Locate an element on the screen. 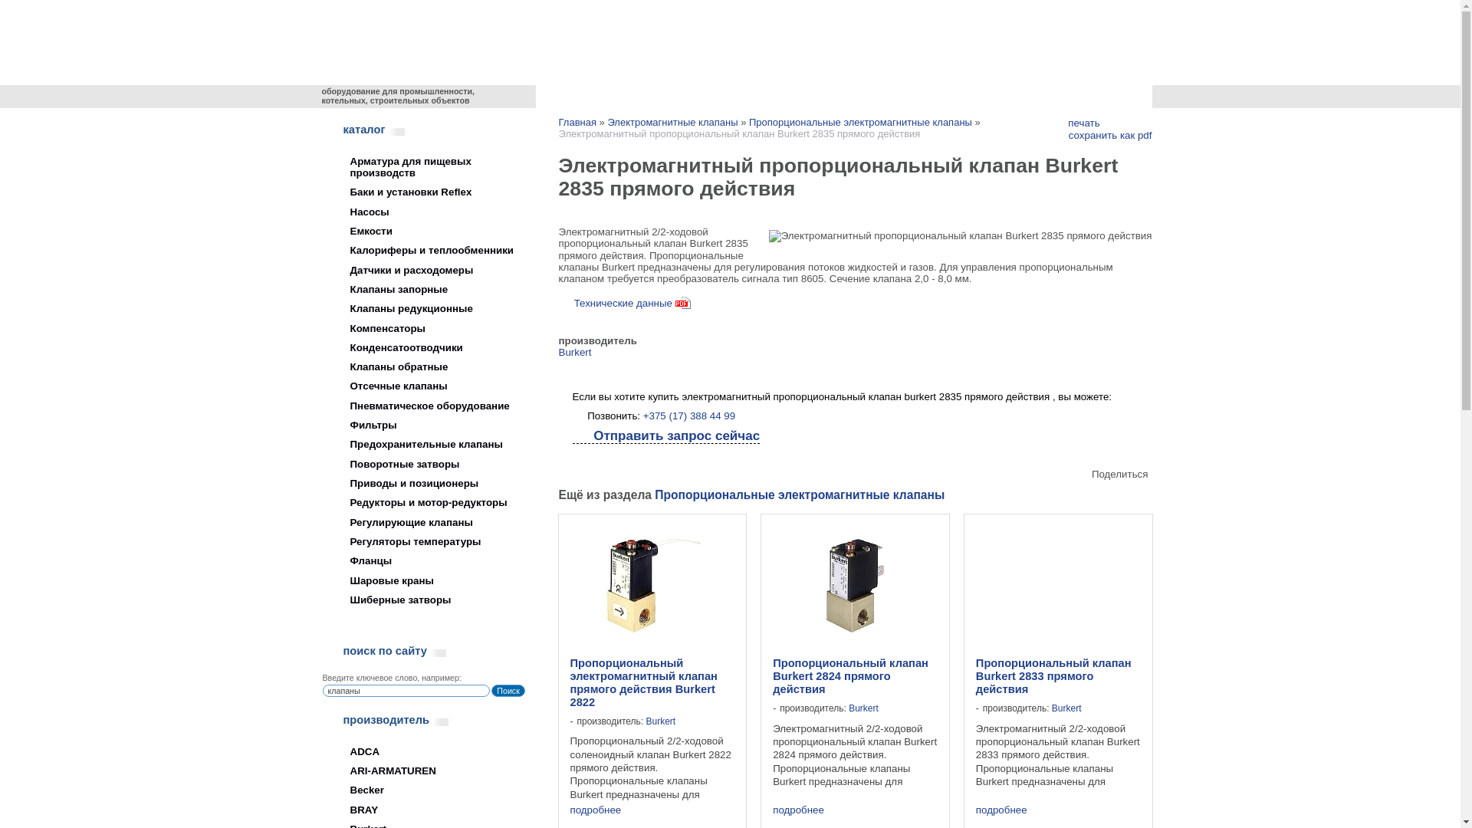  ADCA is located at coordinates (422, 751).